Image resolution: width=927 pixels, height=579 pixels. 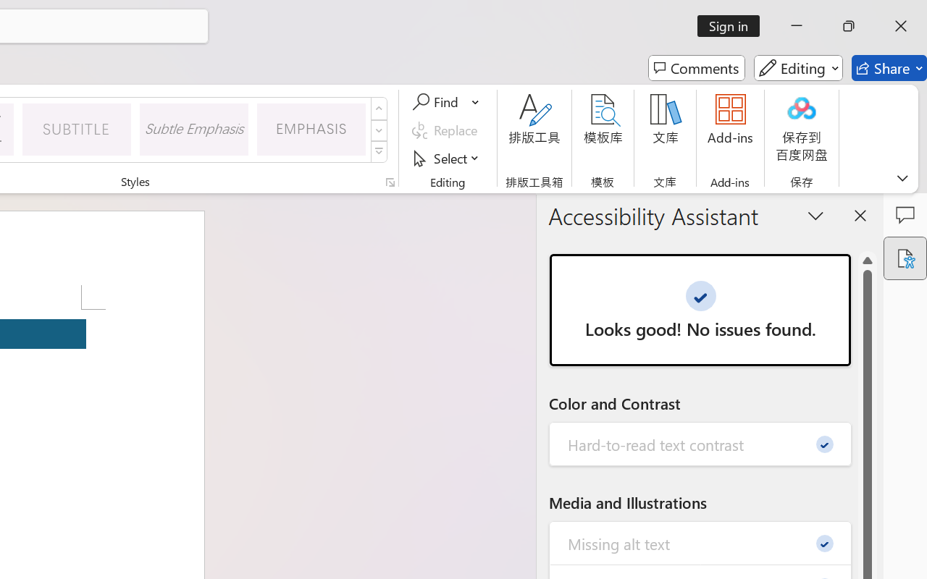 I want to click on Missing alt text - 0, so click(x=701, y=543).